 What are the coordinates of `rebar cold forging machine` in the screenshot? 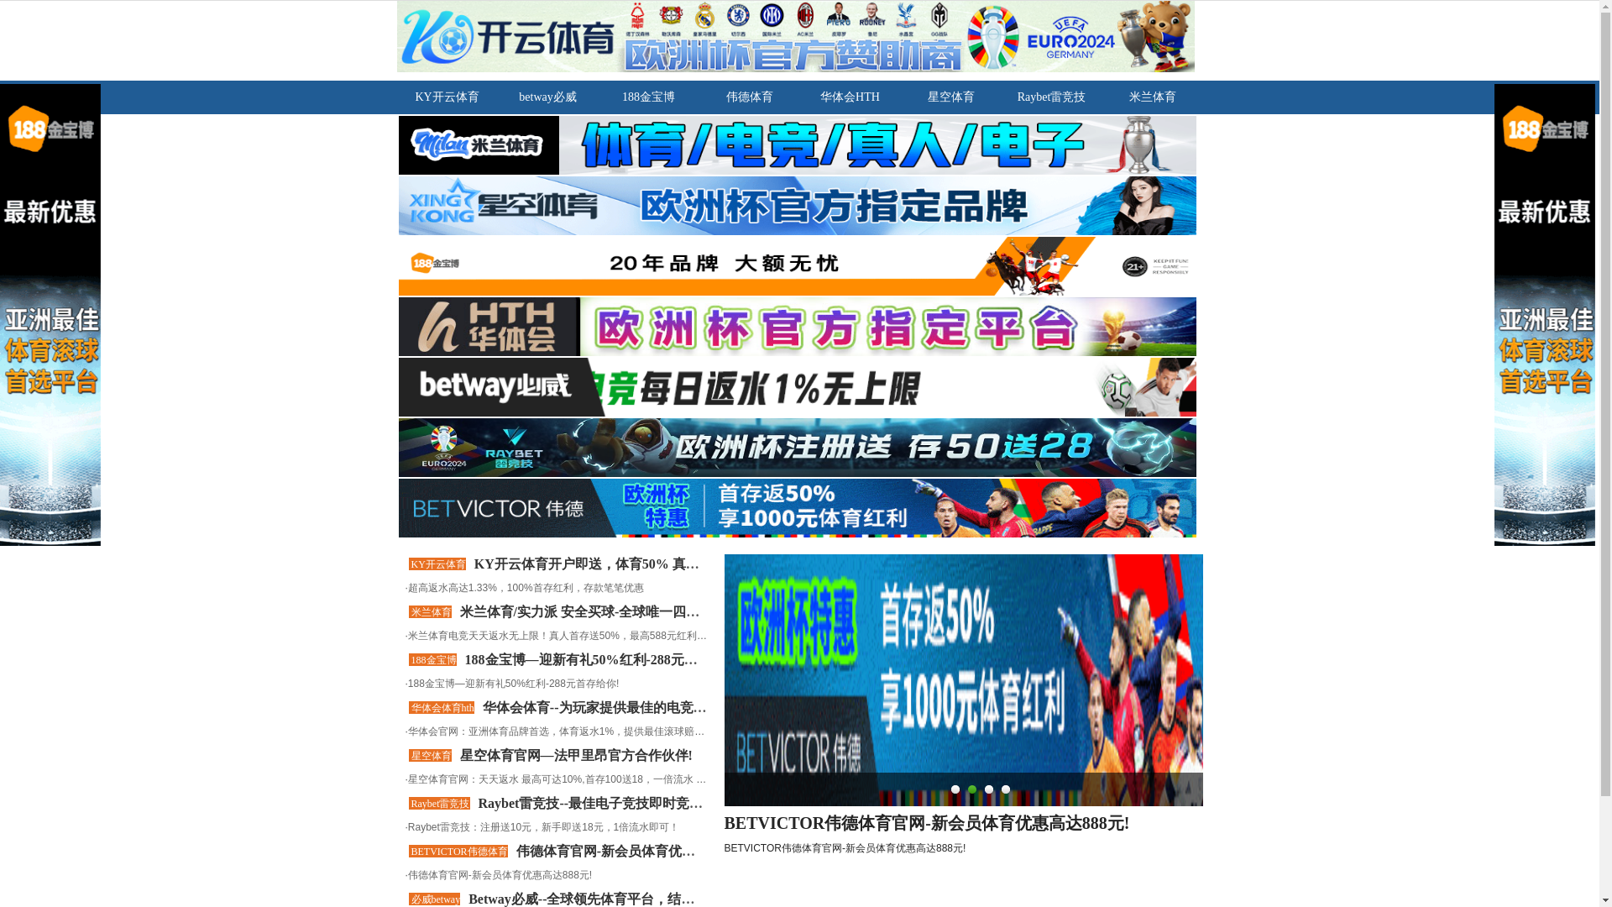 It's located at (146, 833).